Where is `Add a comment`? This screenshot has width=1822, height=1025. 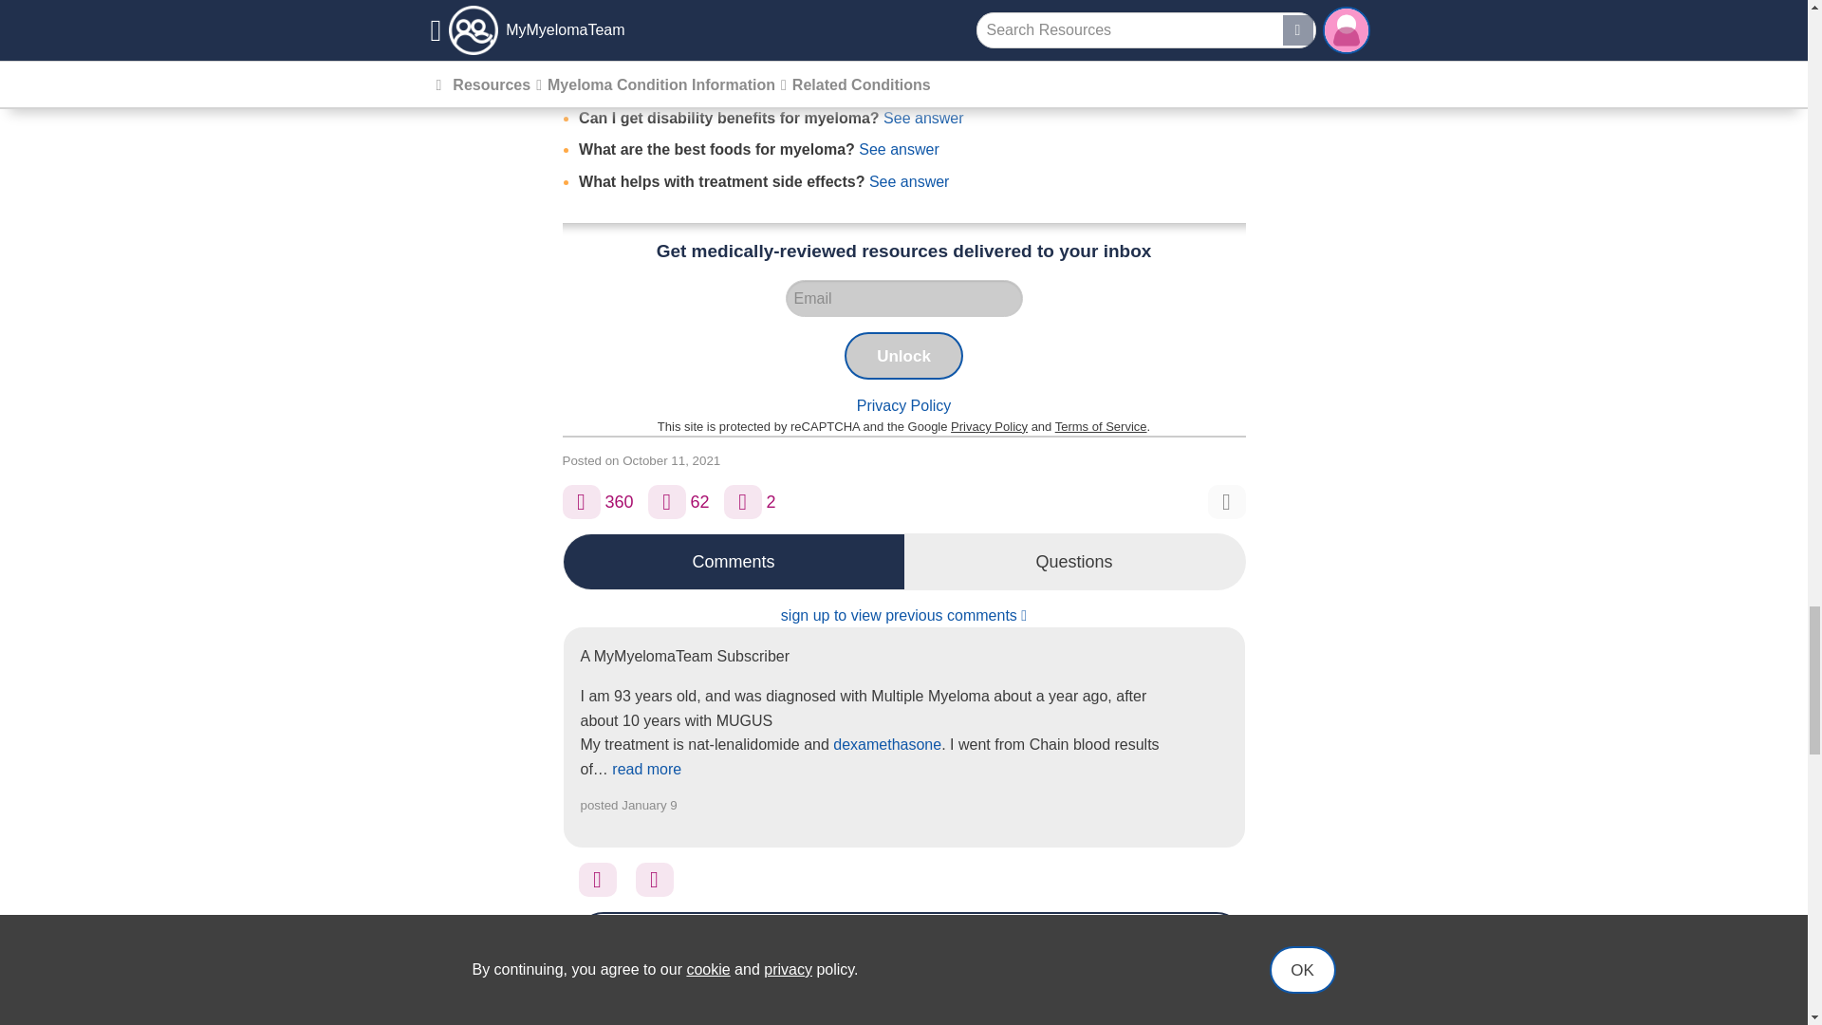 Add a comment is located at coordinates (667, 501).